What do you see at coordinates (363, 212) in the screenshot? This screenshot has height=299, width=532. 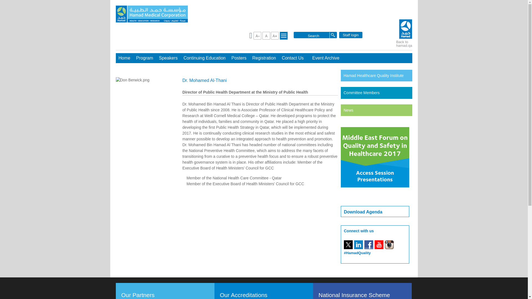 I see `Download Agenda` at bounding box center [363, 212].